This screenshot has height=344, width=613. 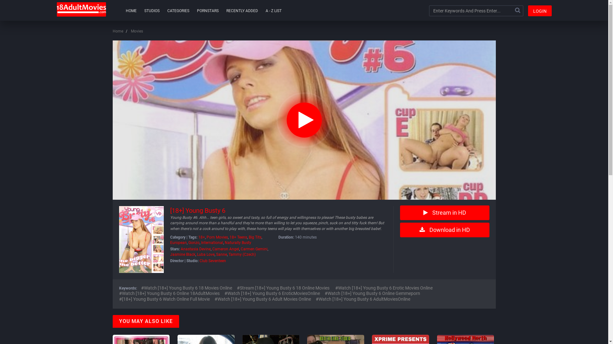 I want to click on Big Tits, so click(x=255, y=237).